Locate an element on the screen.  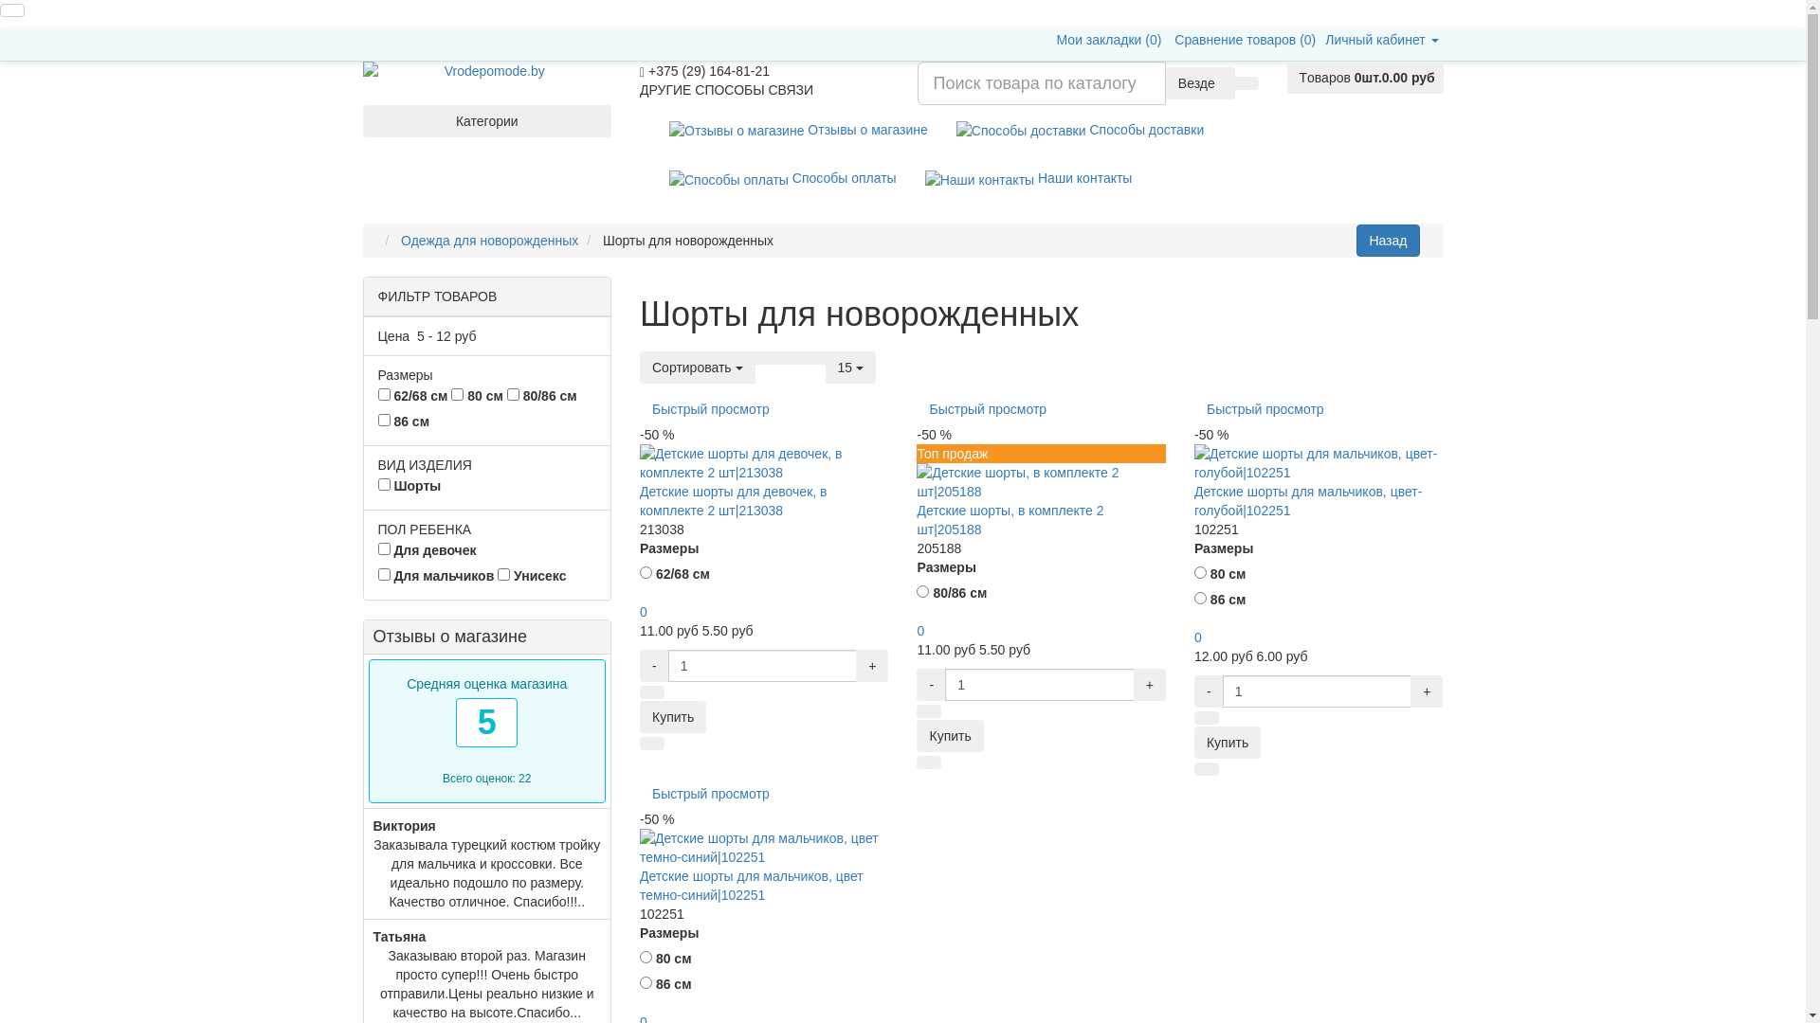
0 is located at coordinates (1198, 637).